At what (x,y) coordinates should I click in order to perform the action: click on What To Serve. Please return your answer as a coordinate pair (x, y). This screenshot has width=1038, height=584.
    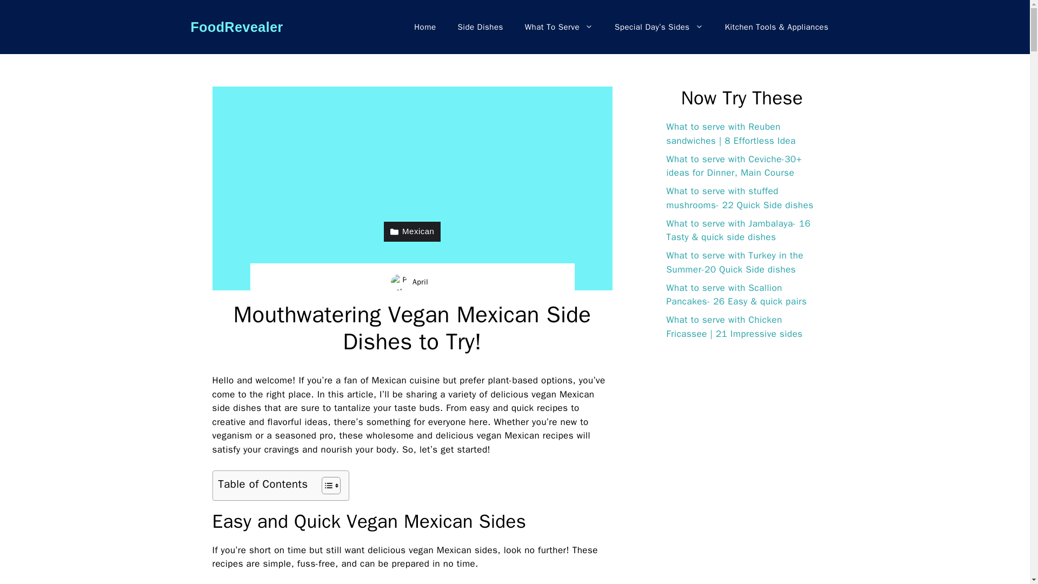
    Looking at the image, I should click on (559, 27).